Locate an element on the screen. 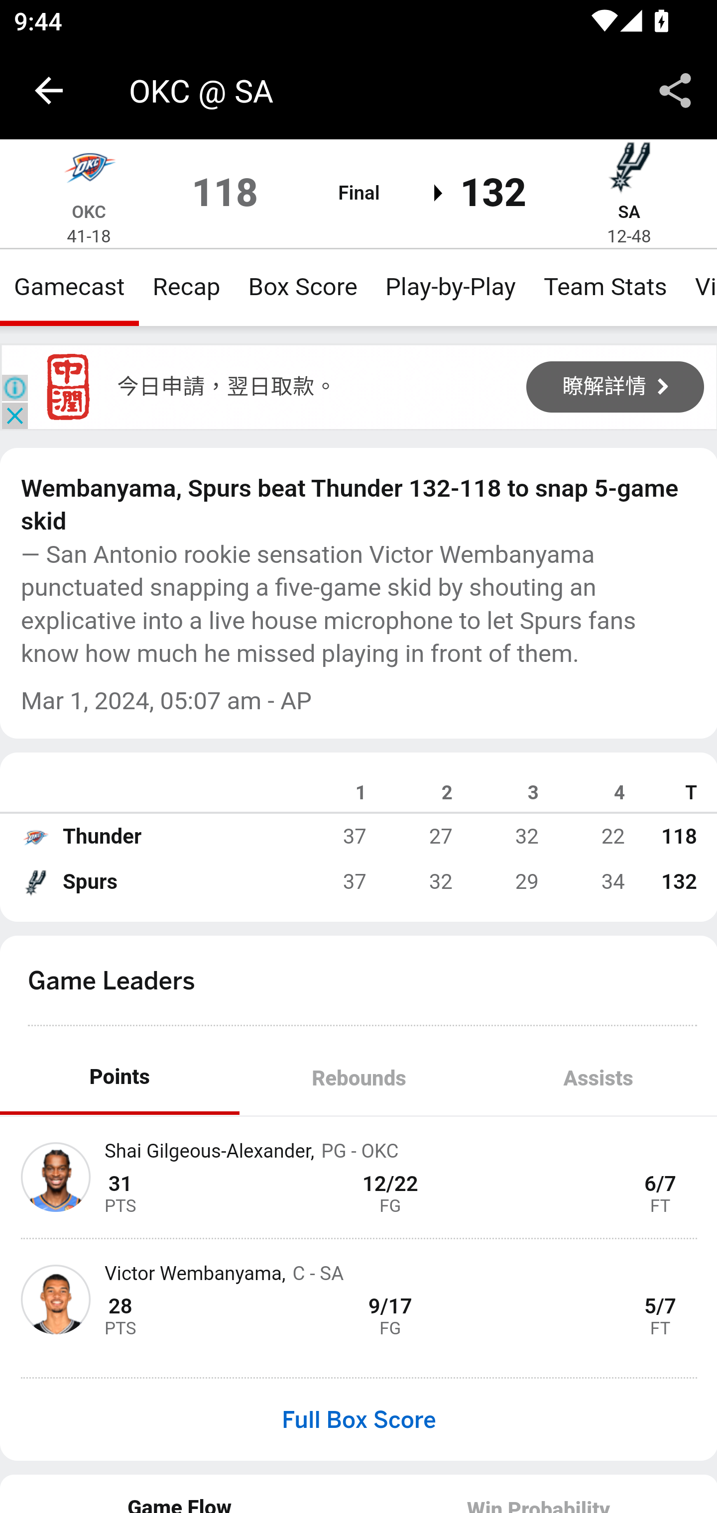 The height and width of the screenshot is (1513, 717). Game Flow is located at coordinates (180, 1493).